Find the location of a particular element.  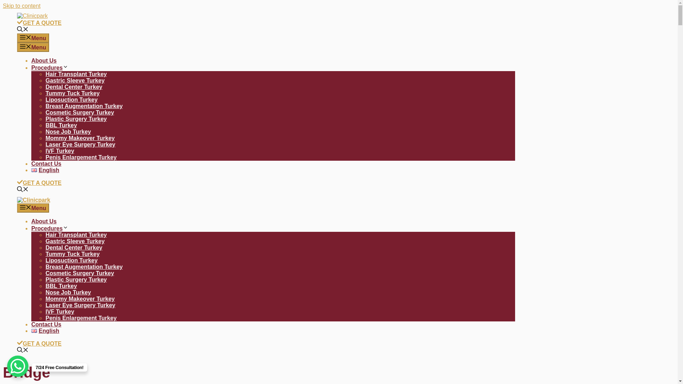

Skip to content is located at coordinates (21, 6).